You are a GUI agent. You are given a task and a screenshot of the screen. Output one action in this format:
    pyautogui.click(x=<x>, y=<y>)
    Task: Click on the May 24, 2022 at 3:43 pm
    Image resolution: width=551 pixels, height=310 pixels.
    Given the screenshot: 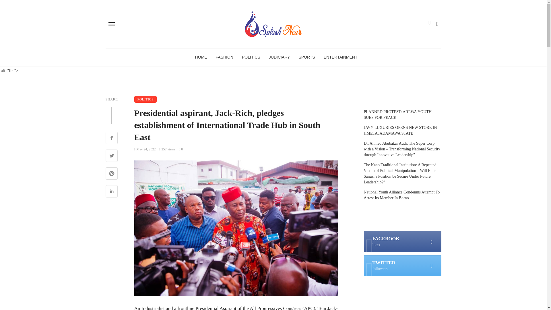 What is the action you would take?
    pyautogui.click(x=145, y=149)
    